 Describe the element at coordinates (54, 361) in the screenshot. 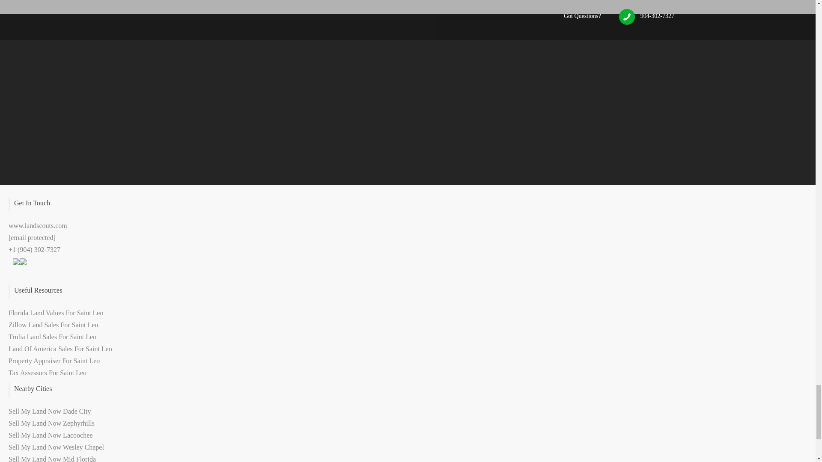

I see `Property Appraiser For Saint Leo` at that location.